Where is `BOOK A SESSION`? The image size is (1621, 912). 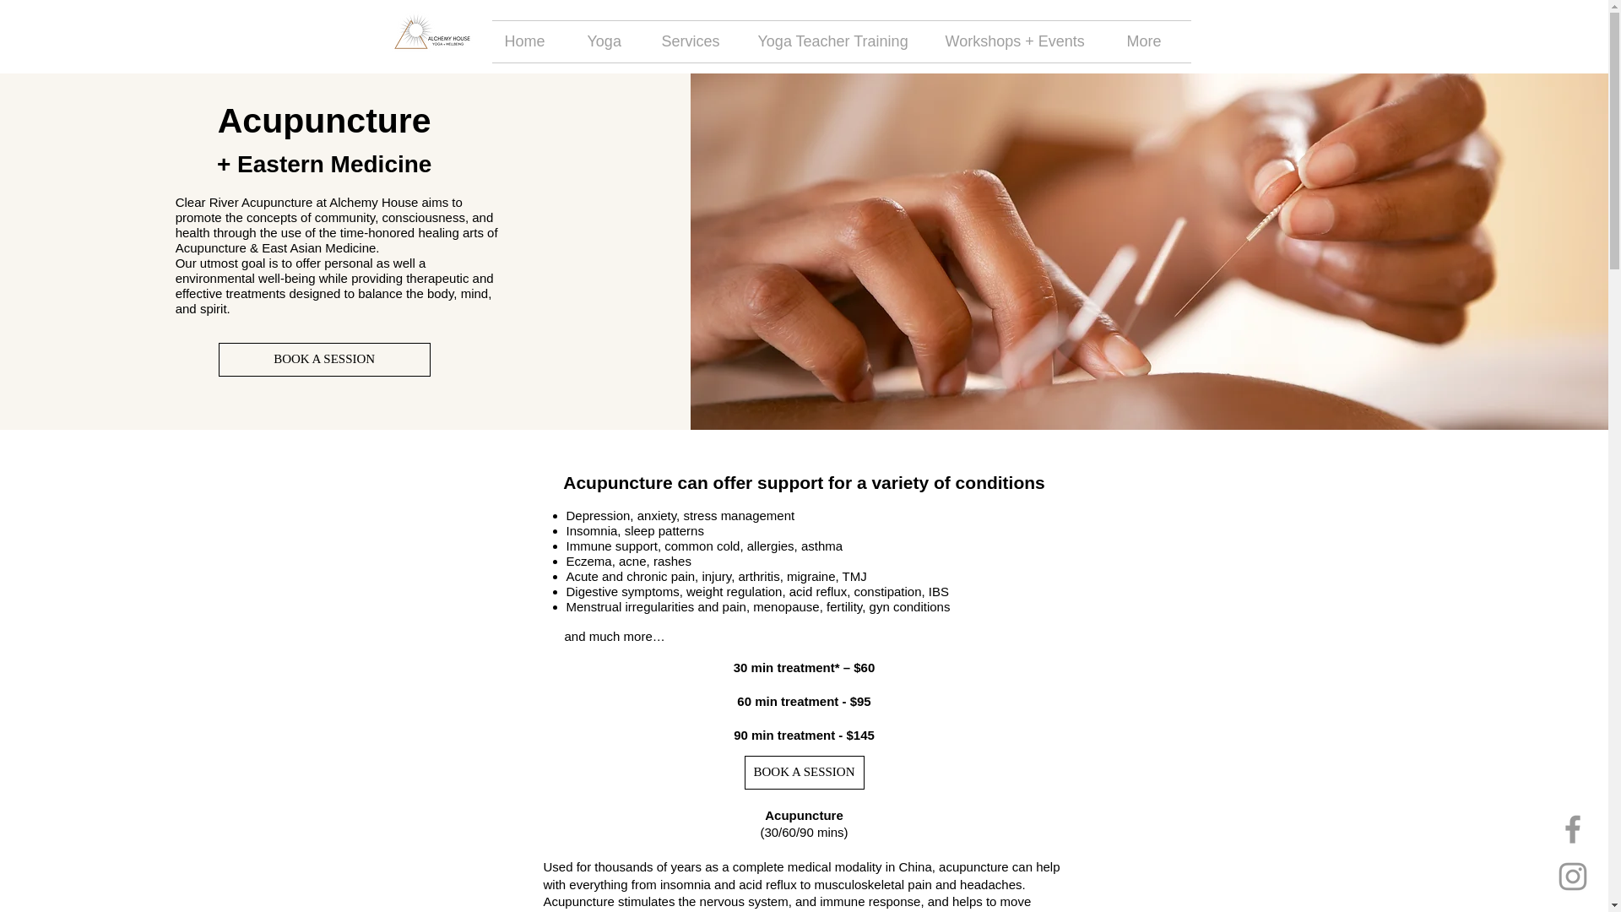 BOOK A SESSION is located at coordinates (804, 772).